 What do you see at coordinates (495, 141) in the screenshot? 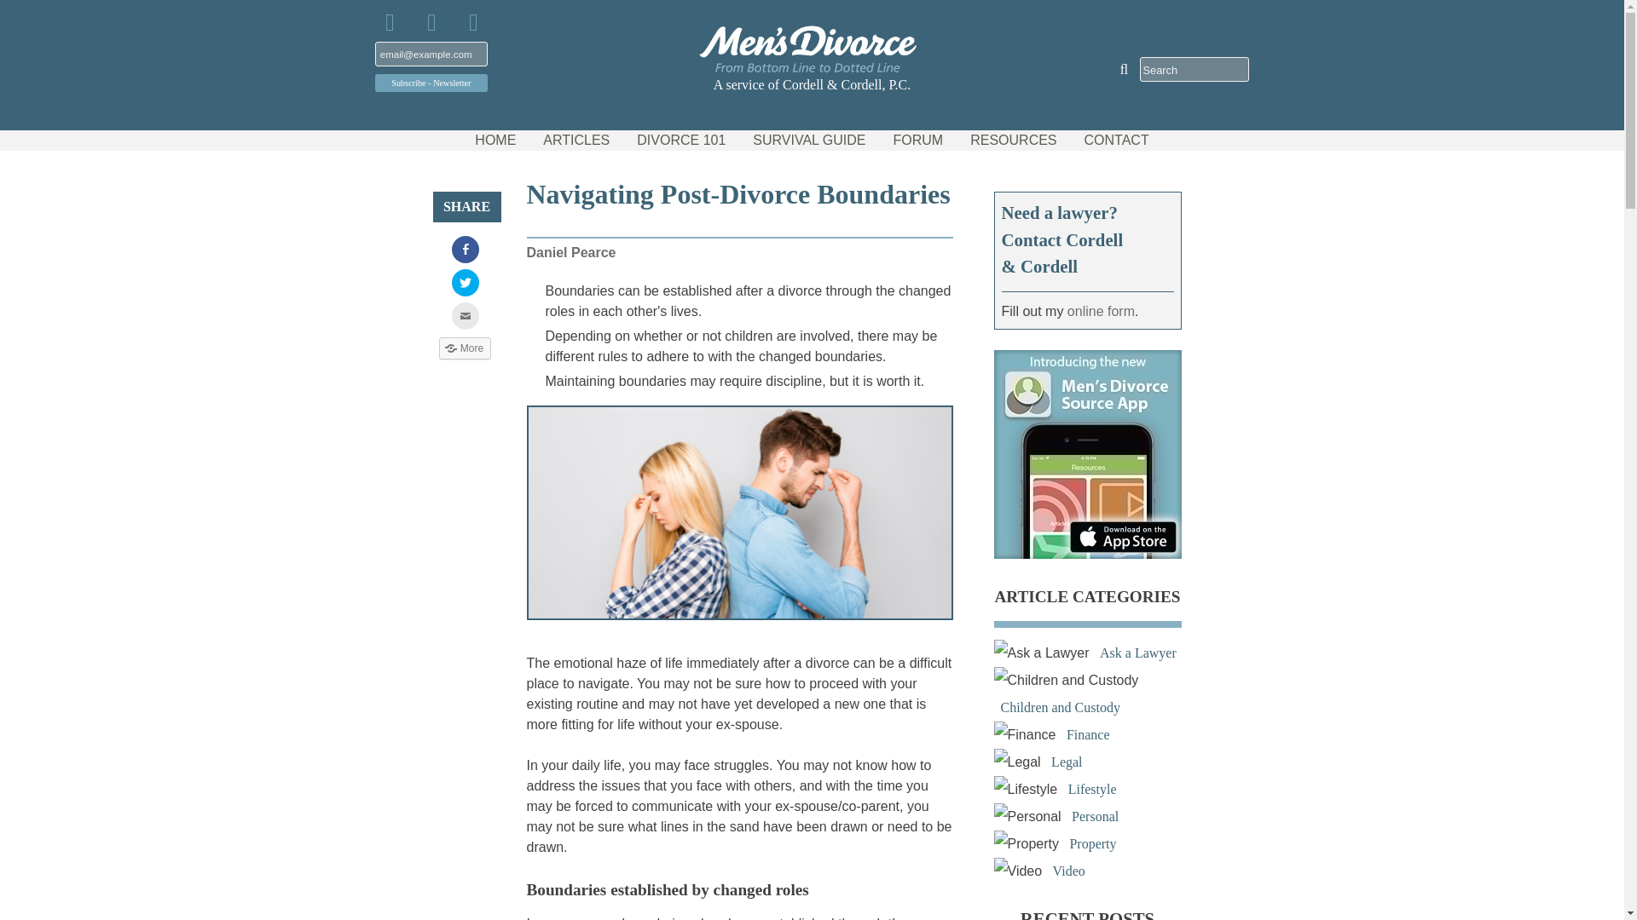
I see `HOME` at bounding box center [495, 141].